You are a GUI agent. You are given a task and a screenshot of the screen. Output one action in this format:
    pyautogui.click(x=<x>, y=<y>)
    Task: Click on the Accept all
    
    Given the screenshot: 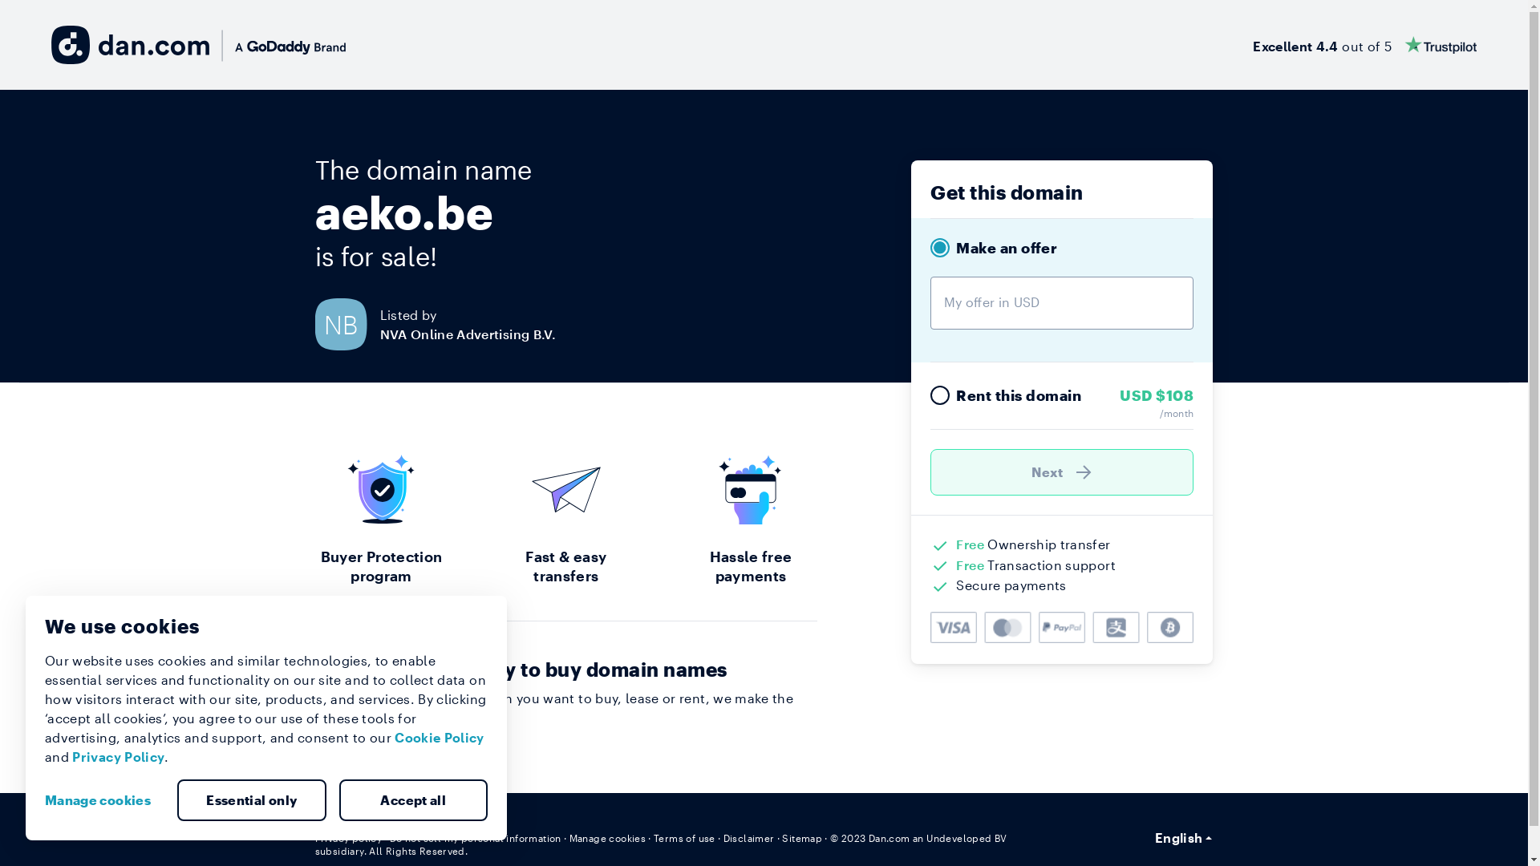 What is the action you would take?
    pyautogui.click(x=413, y=800)
    